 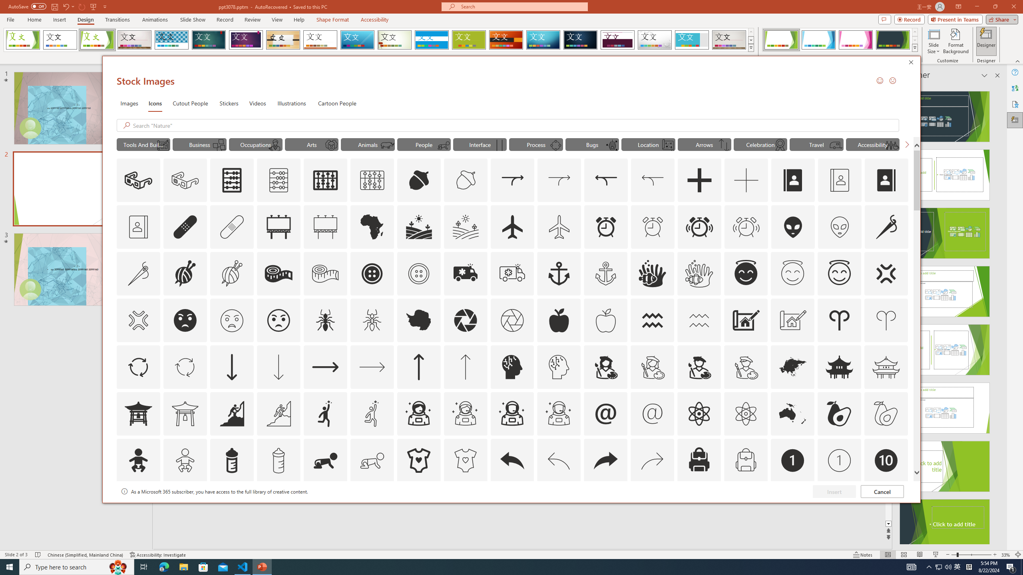 What do you see at coordinates (418, 413) in the screenshot?
I see `AutomationID: Icons_AstronautFemale` at bounding box center [418, 413].